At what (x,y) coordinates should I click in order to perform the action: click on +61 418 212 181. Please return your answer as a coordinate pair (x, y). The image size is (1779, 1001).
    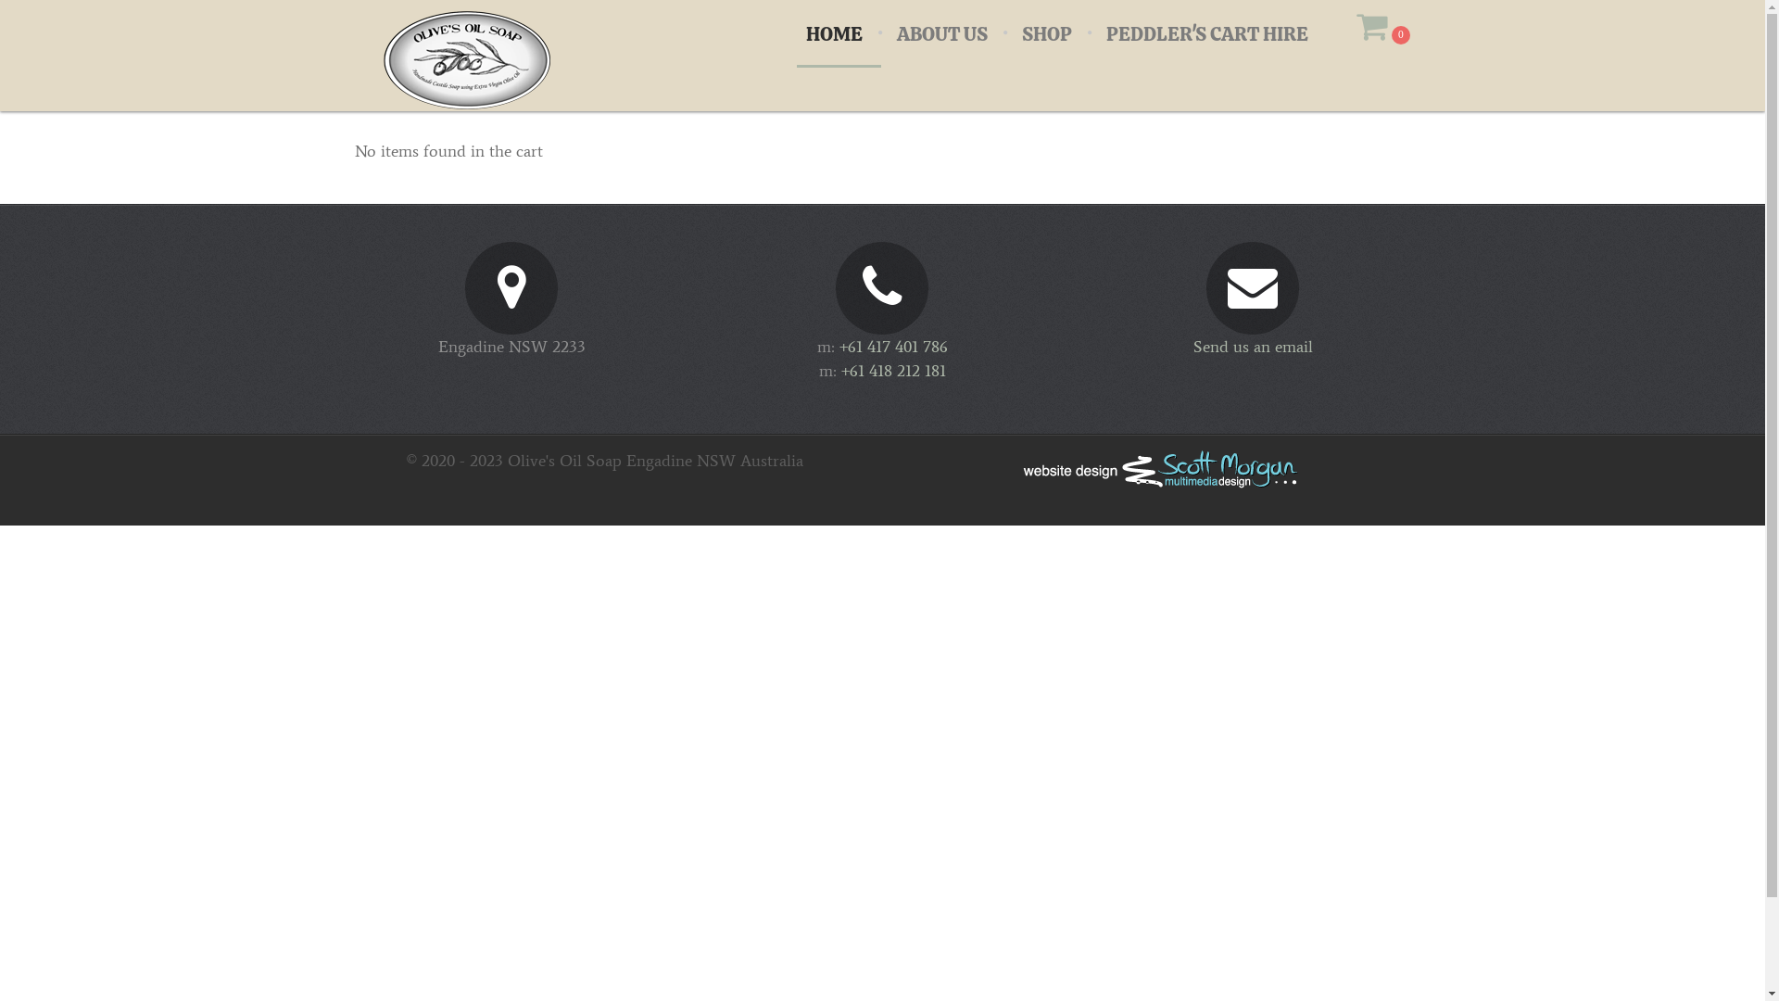
    Looking at the image, I should click on (893, 371).